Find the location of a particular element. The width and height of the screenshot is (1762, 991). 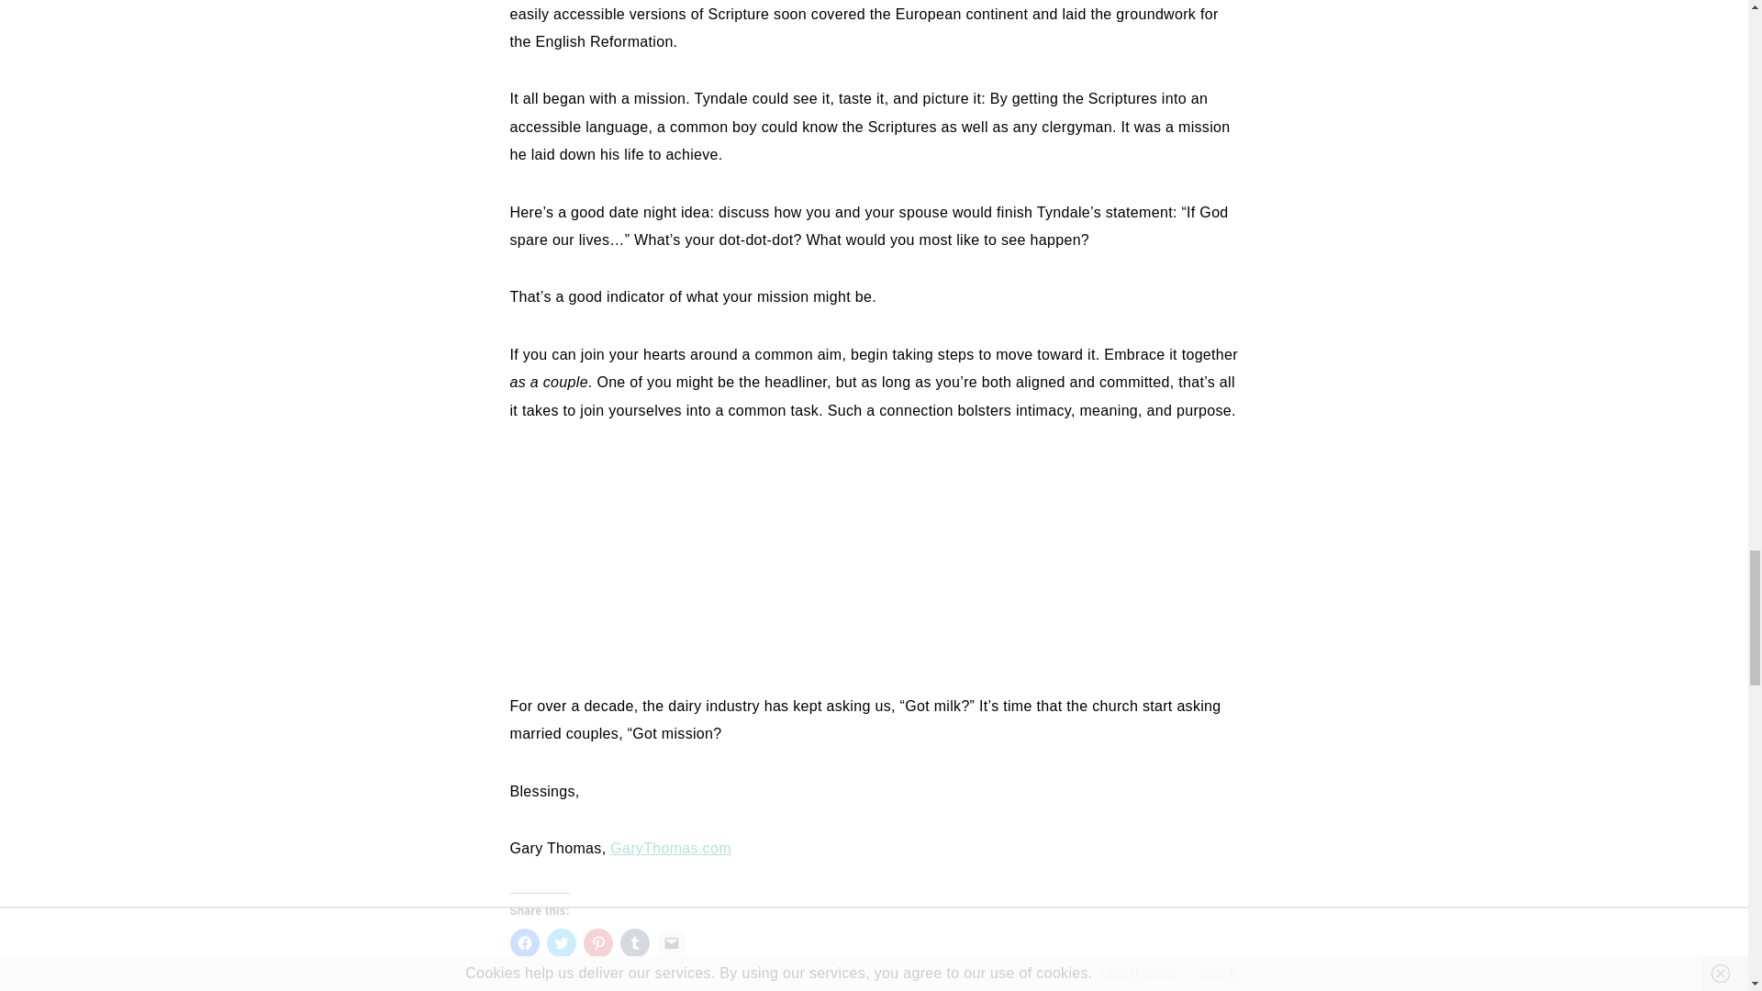

Click to share on Twitter is located at coordinates (561, 943).